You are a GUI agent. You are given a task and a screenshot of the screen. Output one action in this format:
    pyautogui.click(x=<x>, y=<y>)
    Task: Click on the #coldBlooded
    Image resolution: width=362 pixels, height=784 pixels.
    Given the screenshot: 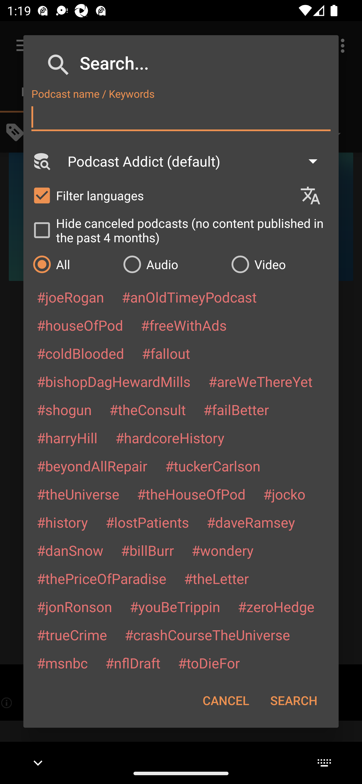 What is the action you would take?
    pyautogui.click(x=80, y=353)
    